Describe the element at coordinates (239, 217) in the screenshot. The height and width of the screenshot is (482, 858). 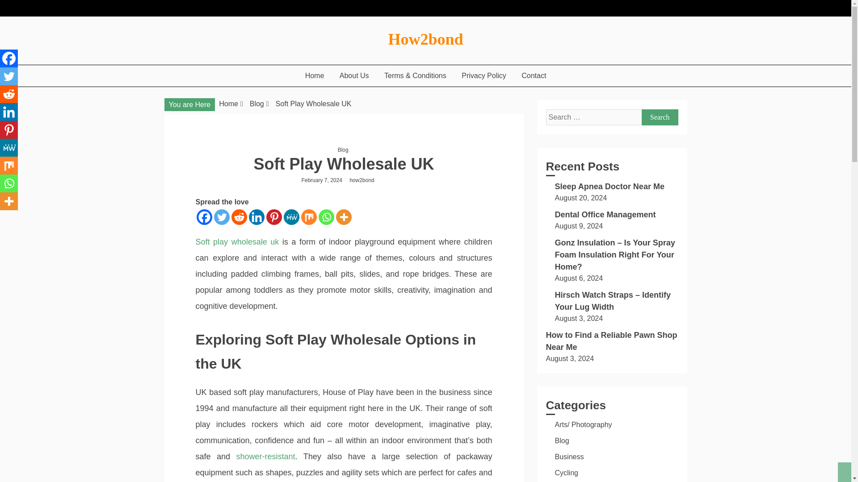
I see `Reddit` at that location.